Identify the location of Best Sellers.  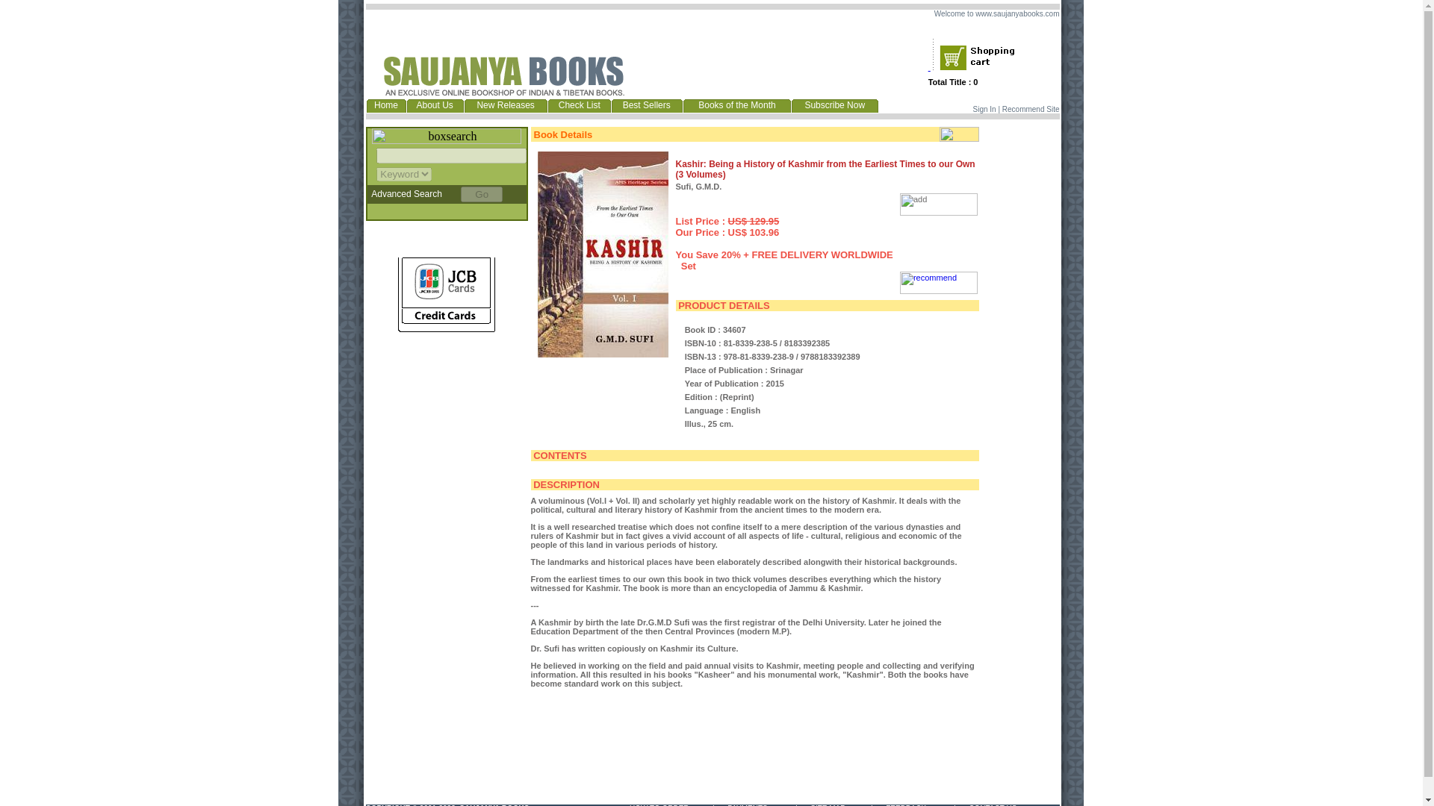
(647, 104).